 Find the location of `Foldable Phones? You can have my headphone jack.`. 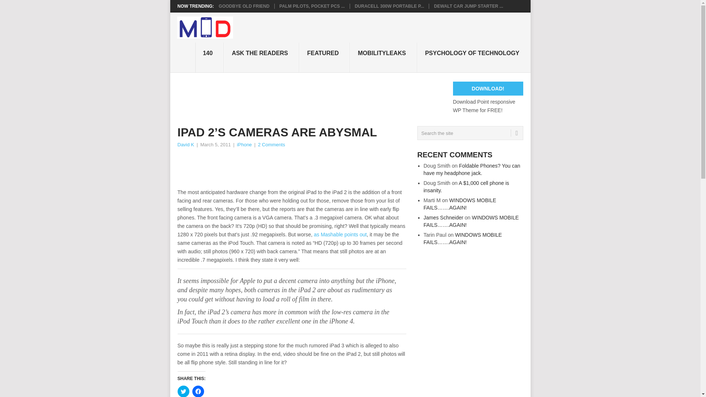

Foldable Phones? You can have my headphone jack. is located at coordinates (472, 169).